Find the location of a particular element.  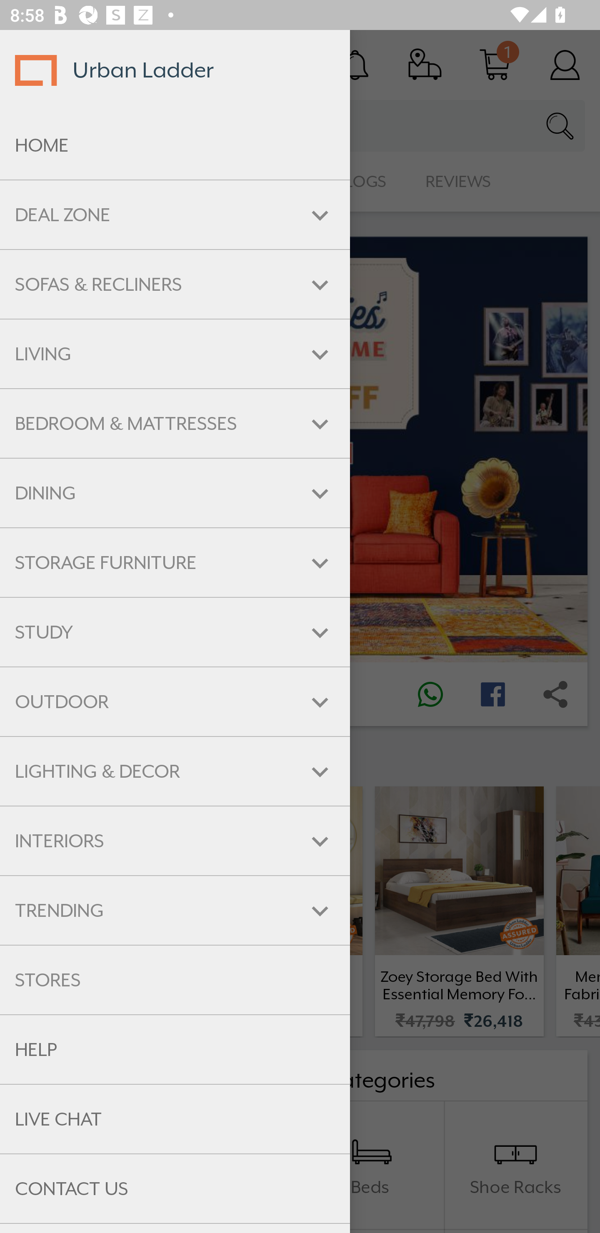

STORAGE FURNITURE  is located at coordinates (175, 562).